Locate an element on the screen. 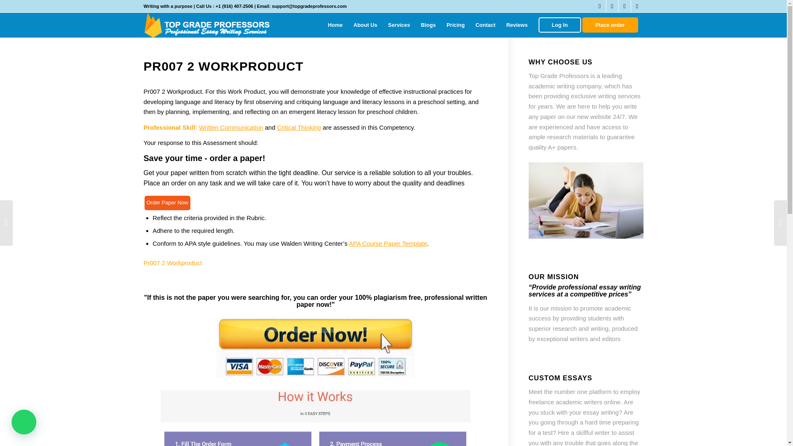  Contact is located at coordinates (485, 25).